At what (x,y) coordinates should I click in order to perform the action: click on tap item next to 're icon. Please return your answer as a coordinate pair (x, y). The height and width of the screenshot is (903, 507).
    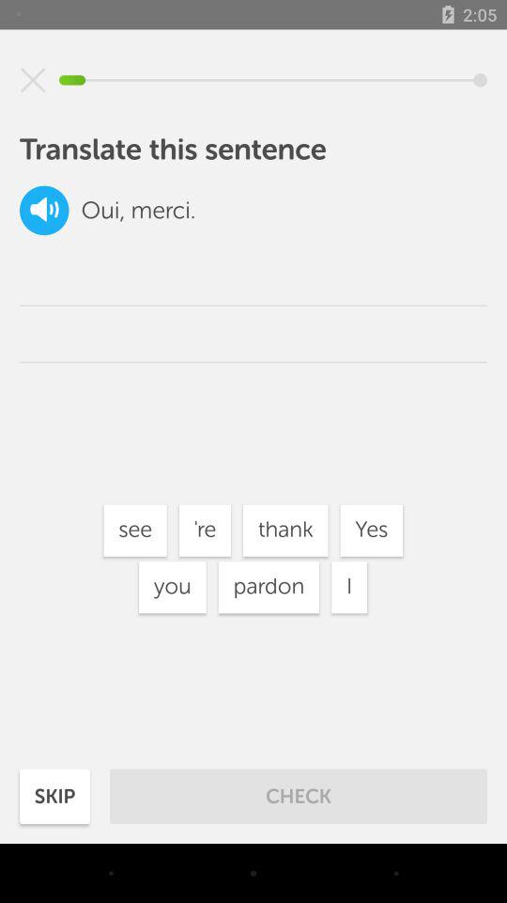
    Looking at the image, I should click on (135, 531).